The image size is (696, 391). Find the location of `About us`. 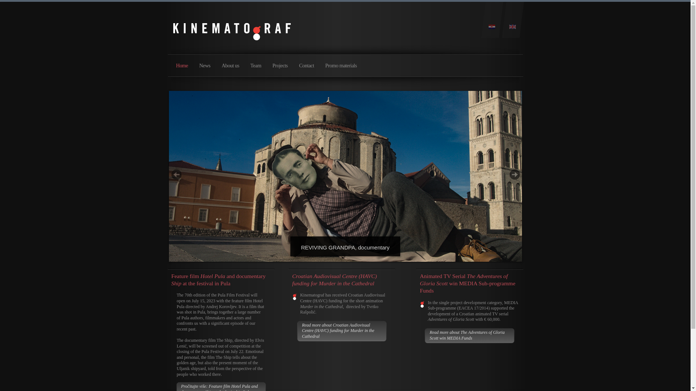

About us is located at coordinates (230, 67).